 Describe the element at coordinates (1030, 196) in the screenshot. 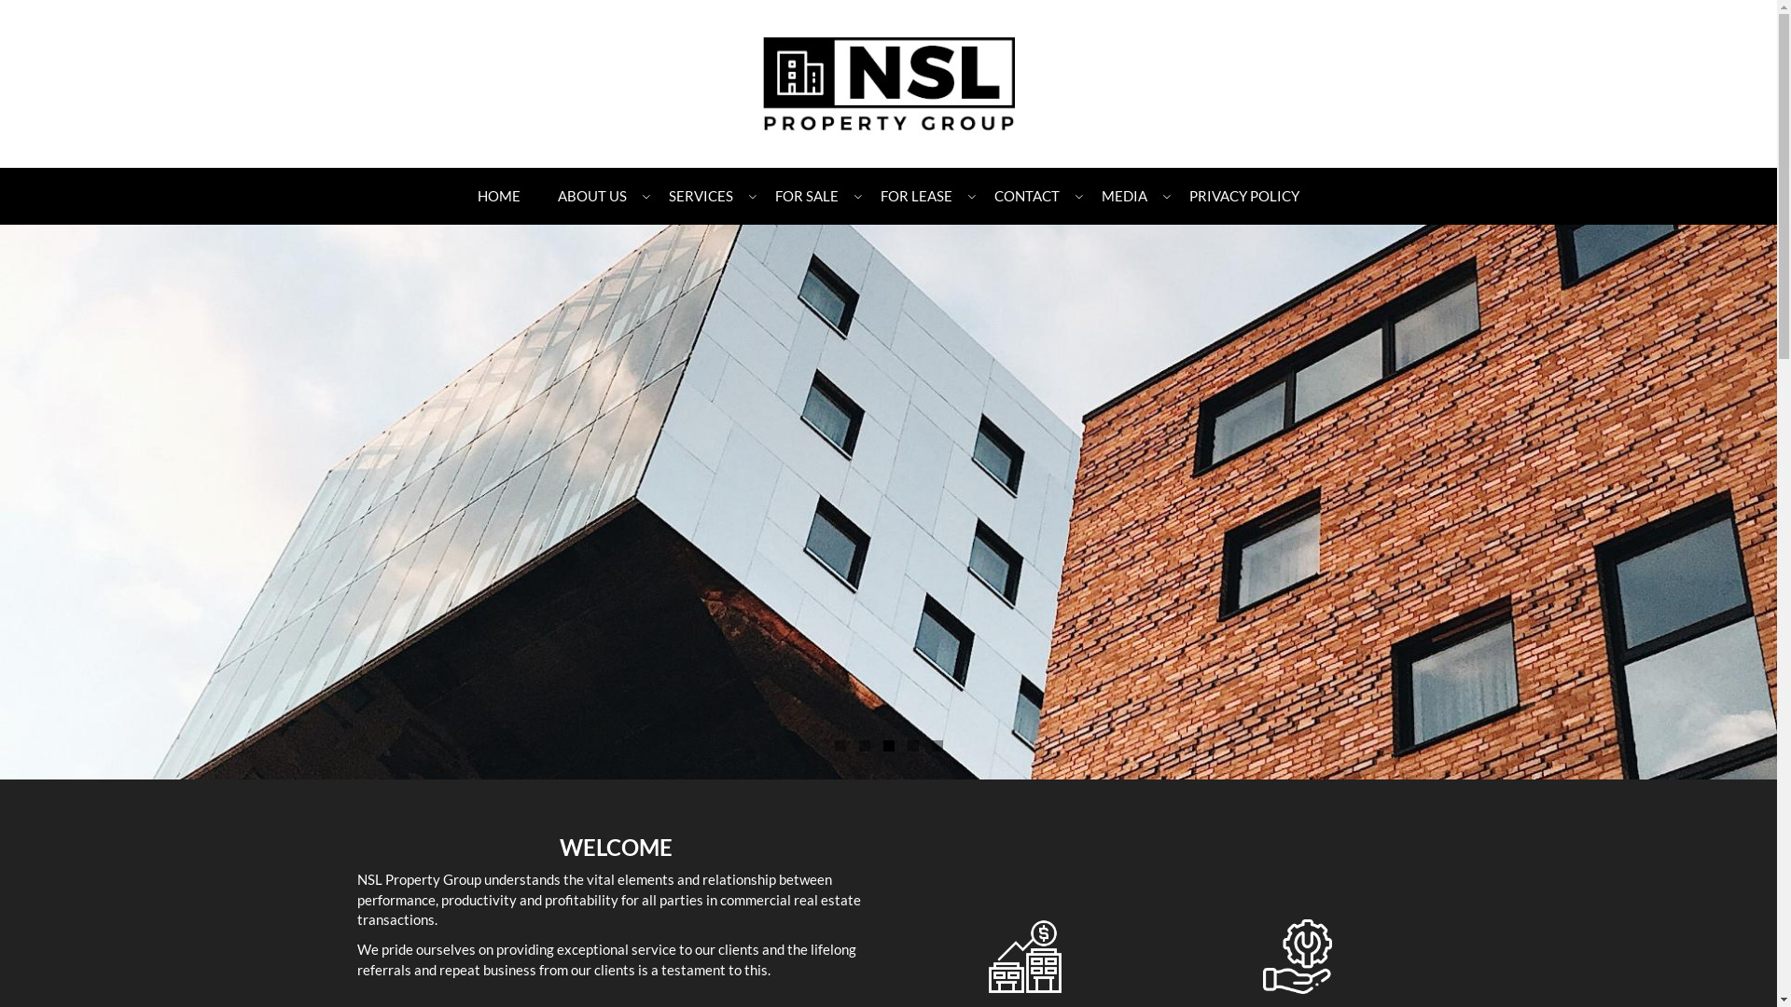

I see `CONTACT` at that location.